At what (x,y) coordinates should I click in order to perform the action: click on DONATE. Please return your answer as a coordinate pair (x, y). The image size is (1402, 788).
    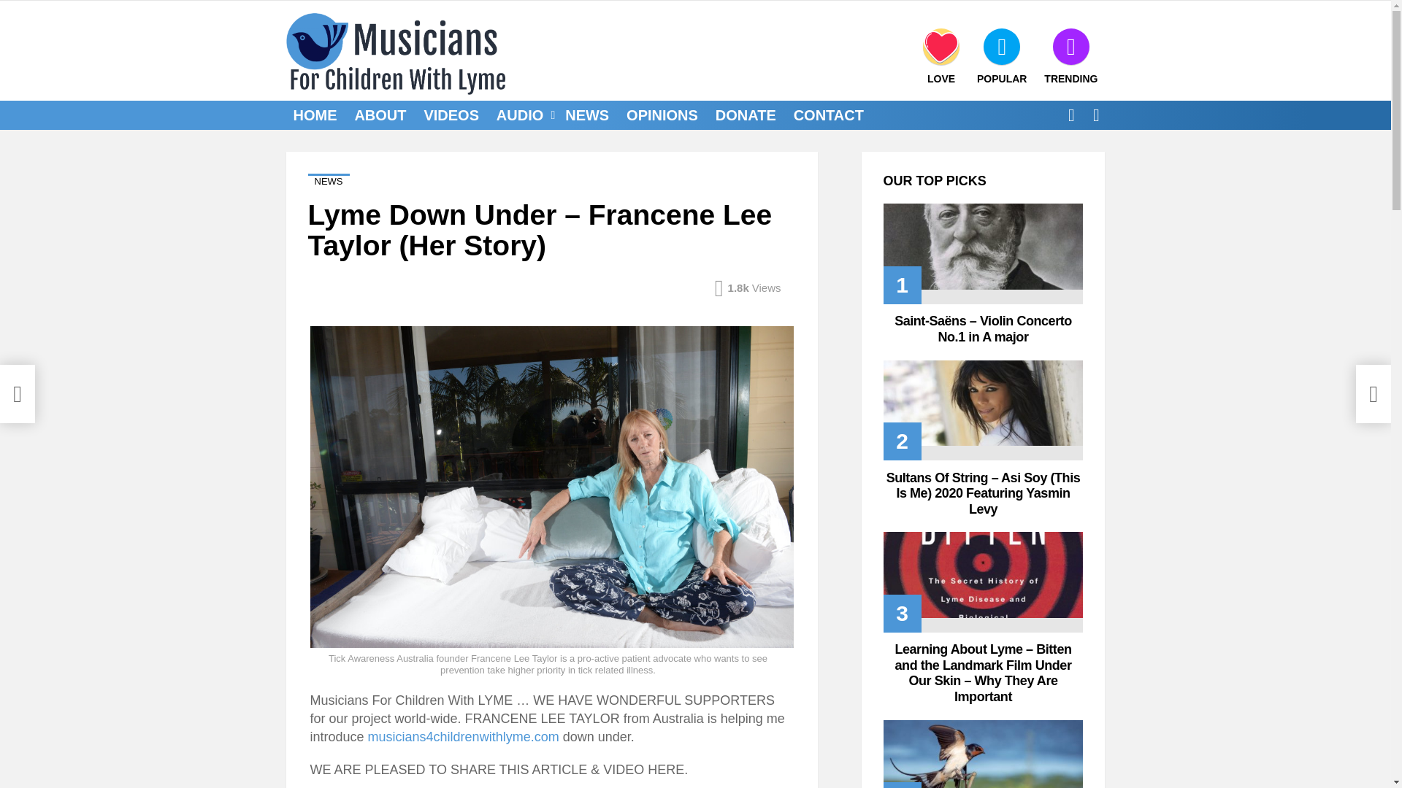
    Looking at the image, I should click on (746, 115).